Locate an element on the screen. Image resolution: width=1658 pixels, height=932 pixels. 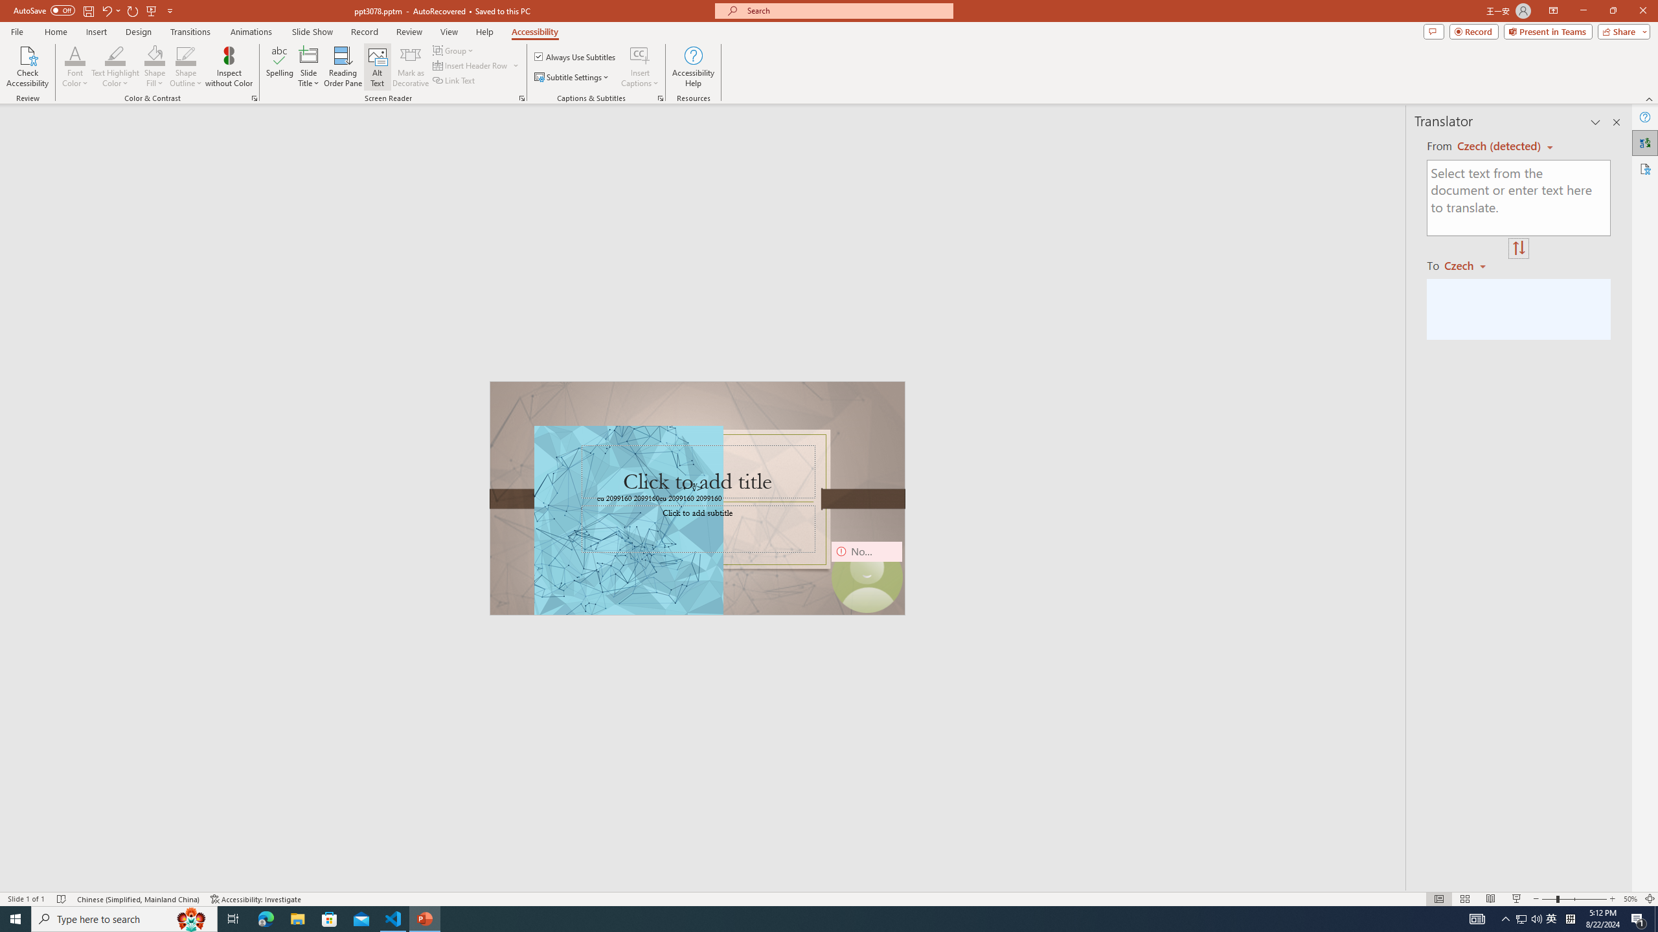
Inspect without Color is located at coordinates (229, 67).